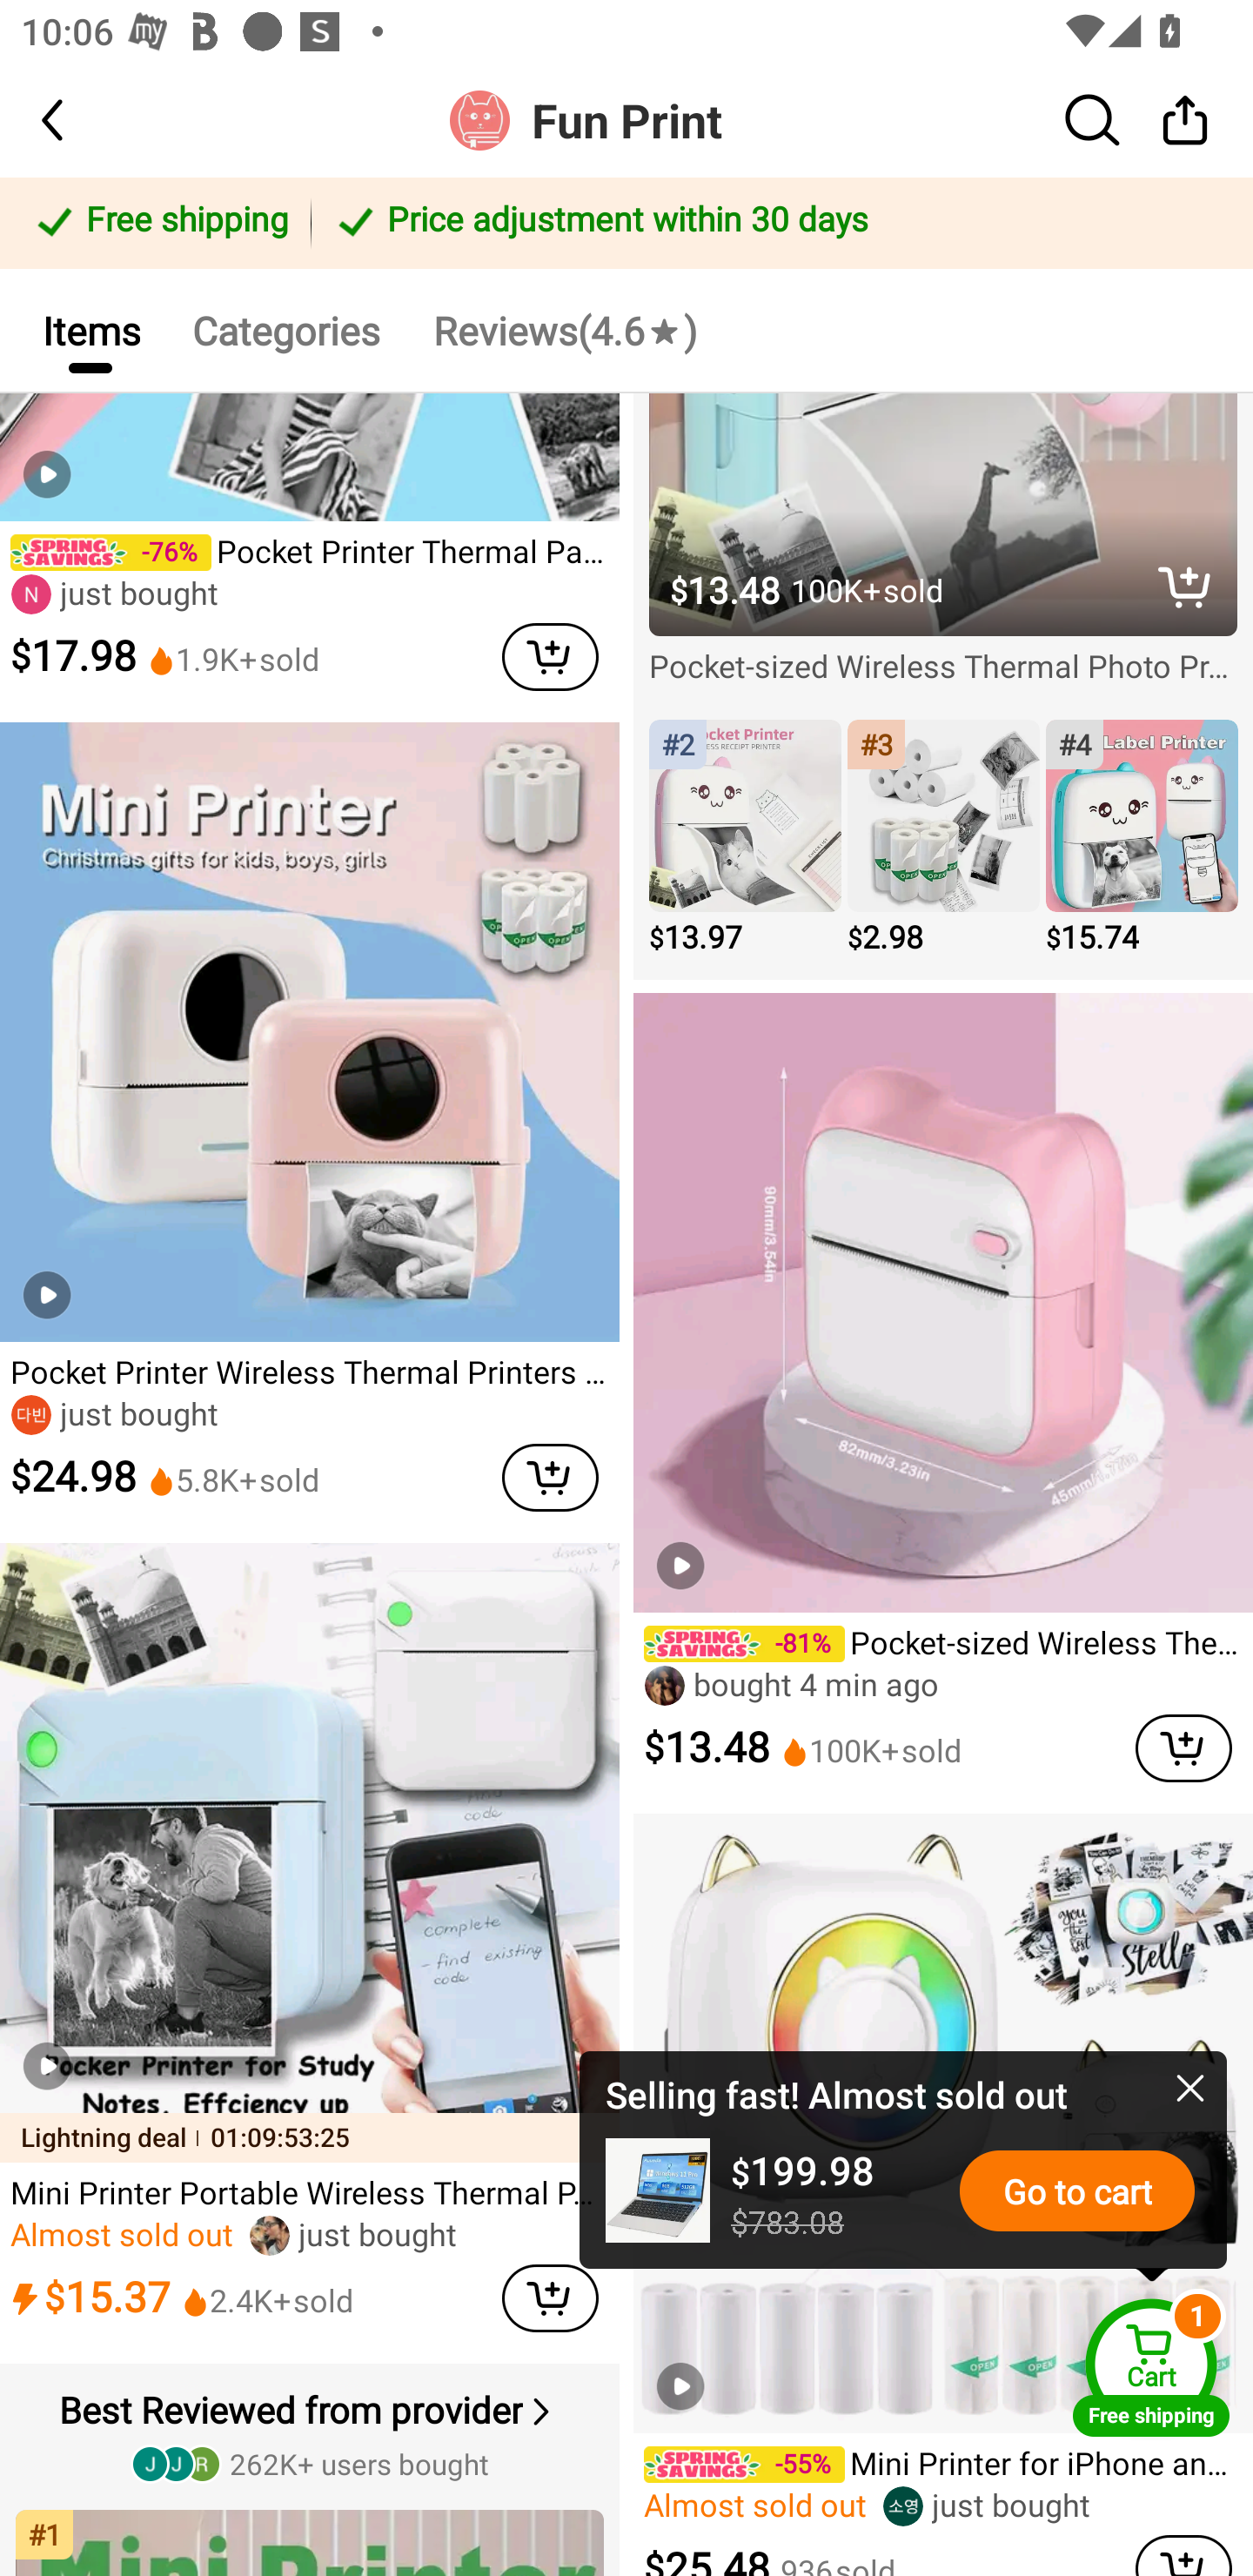  What do you see at coordinates (1185, 587) in the screenshot?
I see `delete` at bounding box center [1185, 587].